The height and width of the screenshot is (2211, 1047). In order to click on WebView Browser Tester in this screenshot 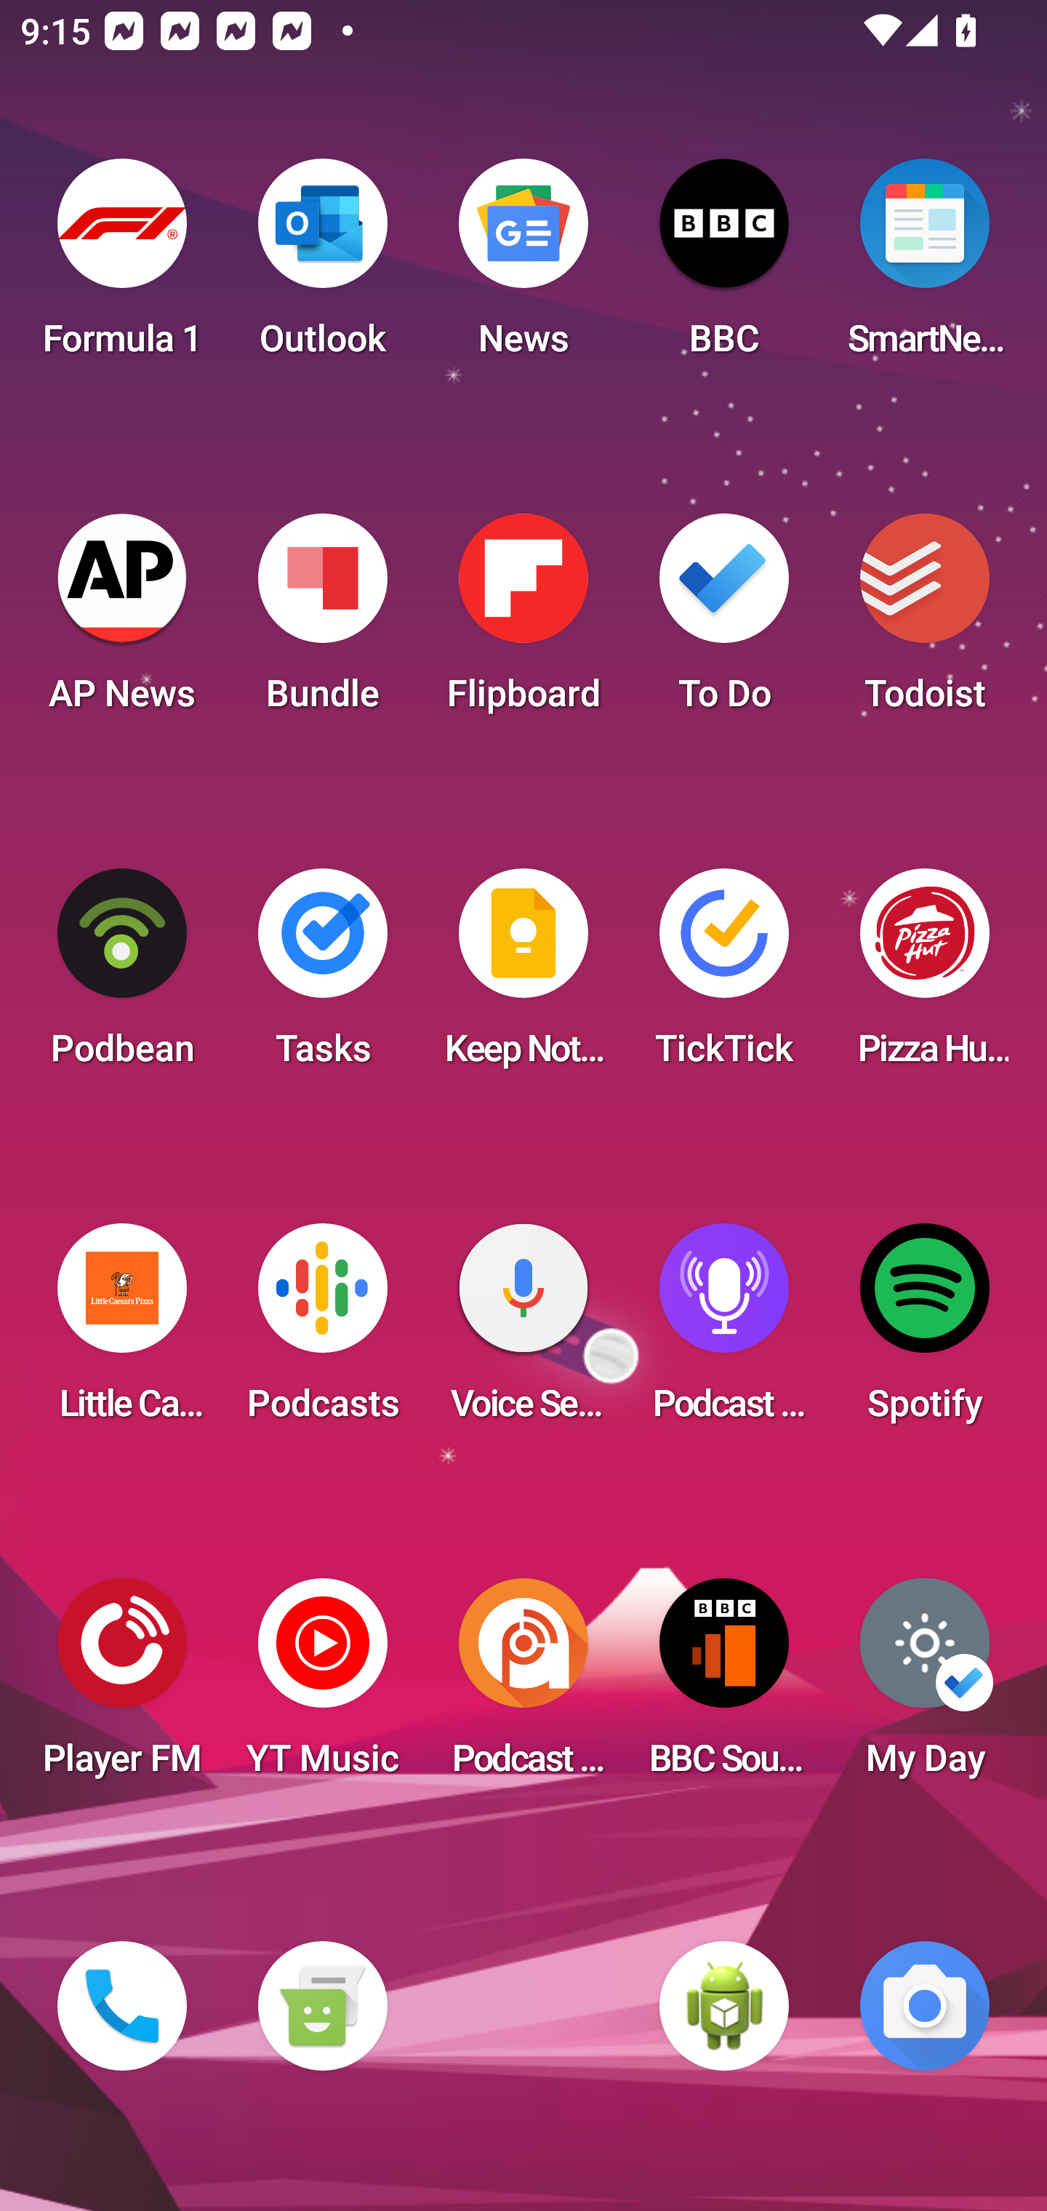, I will do `click(724, 2006)`.